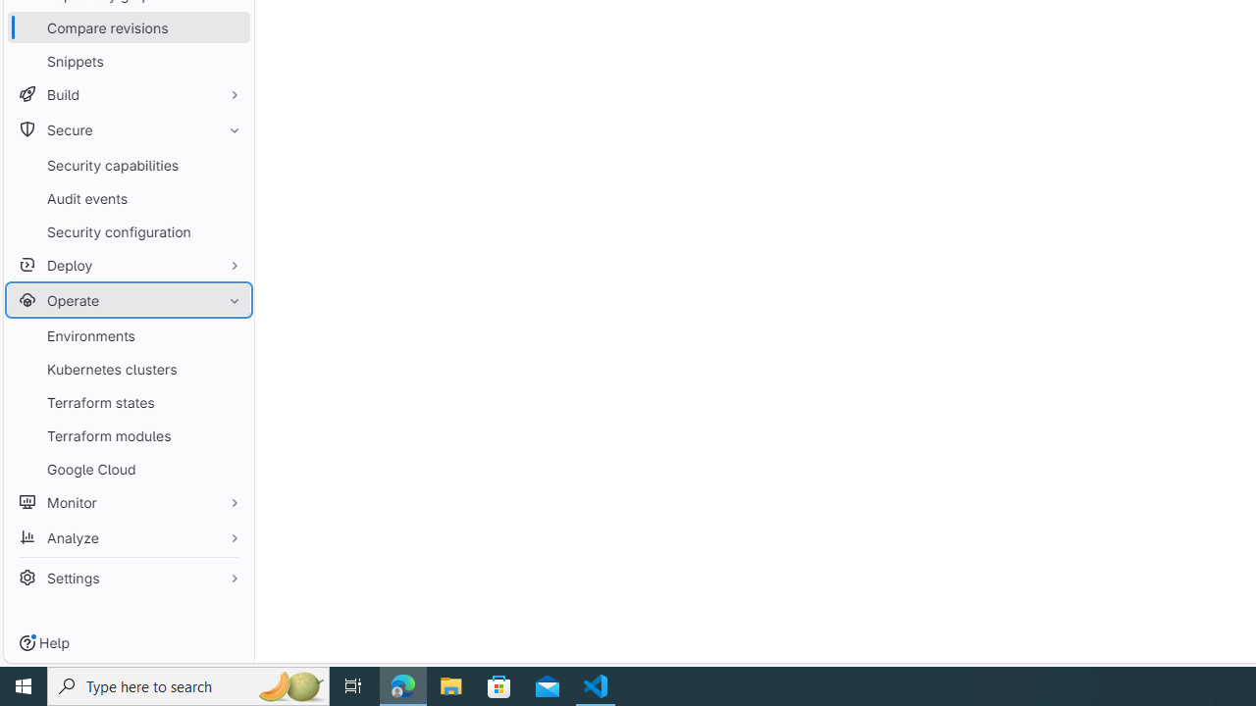 This screenshot has height=706, width=1256. Describe the element at coordinates (230, 369) in the screenshot. I see `Pin Kubernetes clusters` at that location.